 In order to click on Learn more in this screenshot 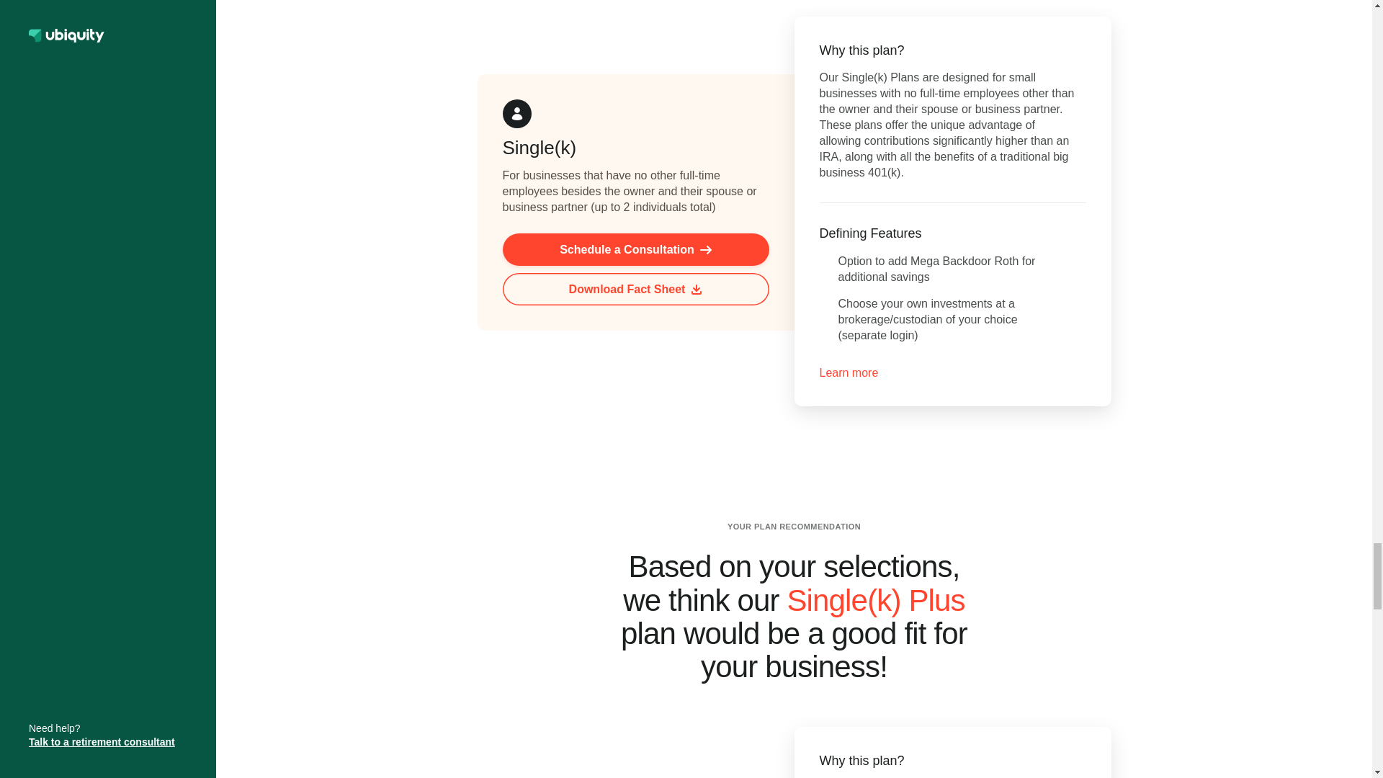, I will do `click(849, 373)`.